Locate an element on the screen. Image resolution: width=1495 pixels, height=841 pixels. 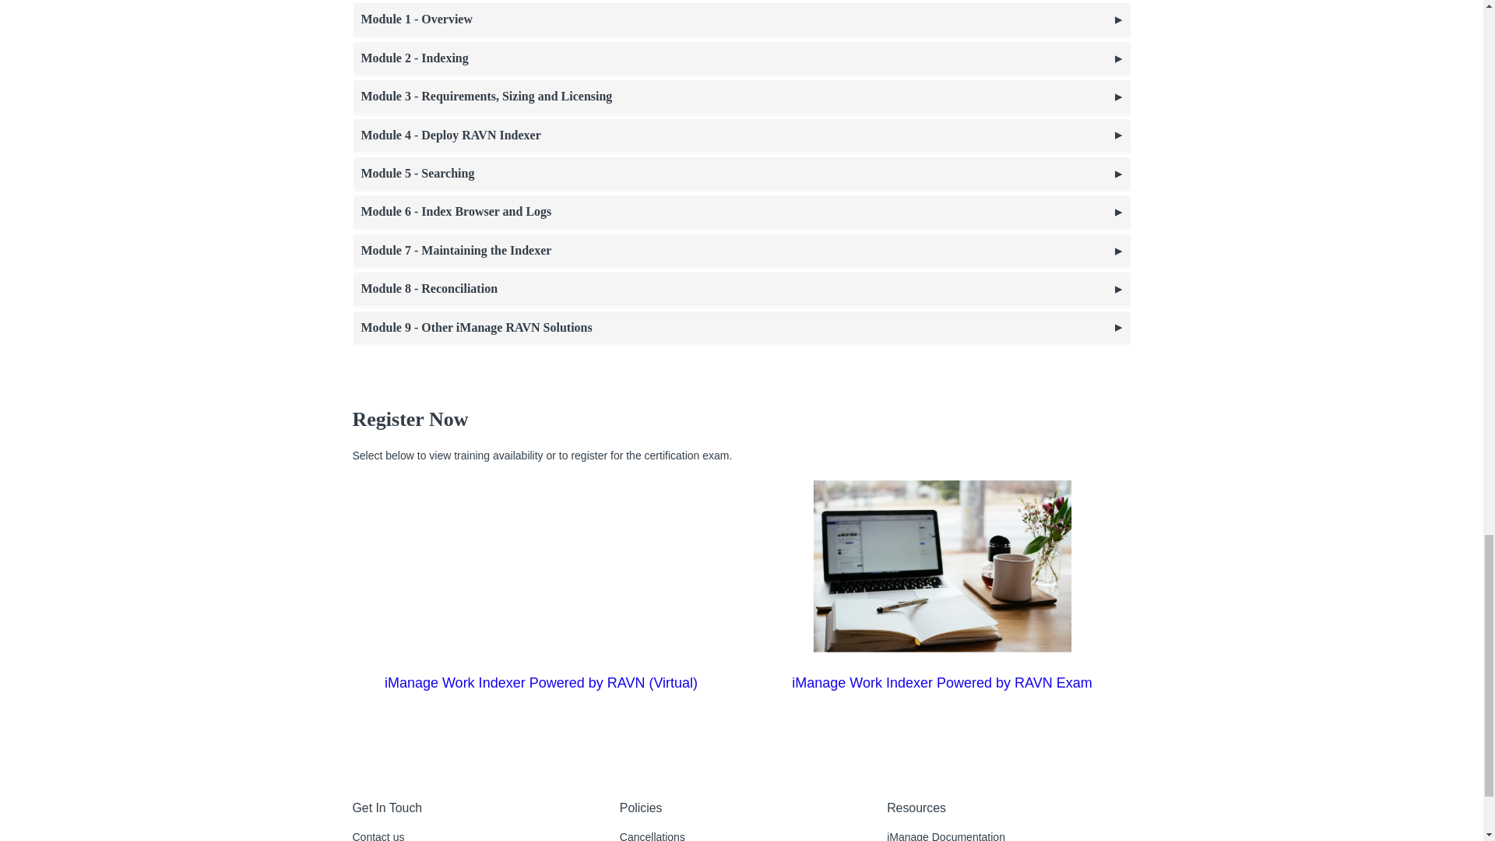
iManage Documentation is located at coordinates (945, 836).